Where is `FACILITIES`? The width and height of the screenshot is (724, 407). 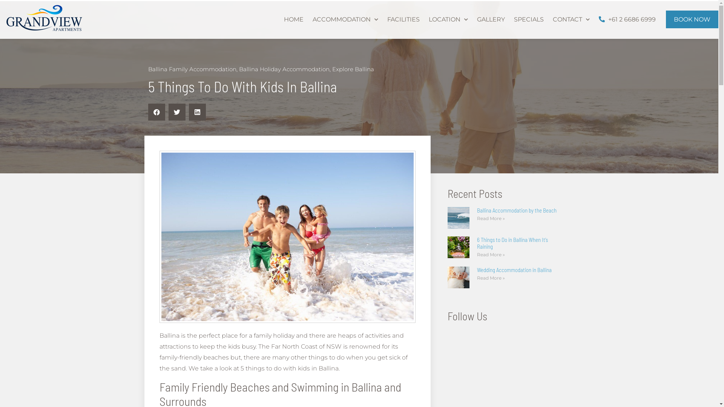 FACILITIES is located at coordinates (403, 20).